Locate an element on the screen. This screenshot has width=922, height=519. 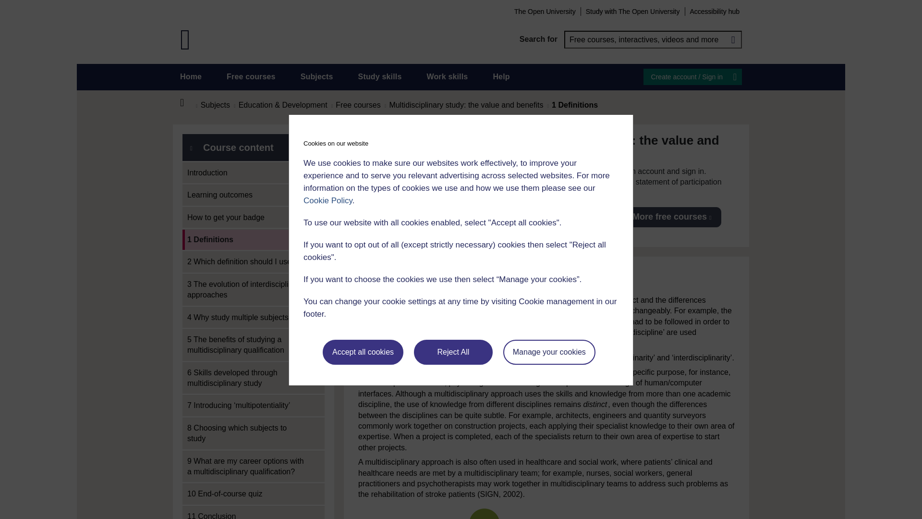
Study with The Open University is located at coordinates (633, 11).